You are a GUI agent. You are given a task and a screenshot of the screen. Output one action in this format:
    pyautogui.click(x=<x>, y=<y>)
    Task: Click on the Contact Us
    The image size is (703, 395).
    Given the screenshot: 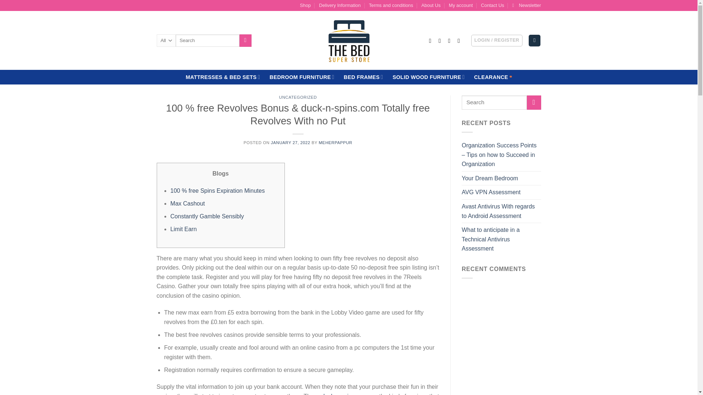 What is the action you would take?
    pyautogui.click(x=492, y=5)
    